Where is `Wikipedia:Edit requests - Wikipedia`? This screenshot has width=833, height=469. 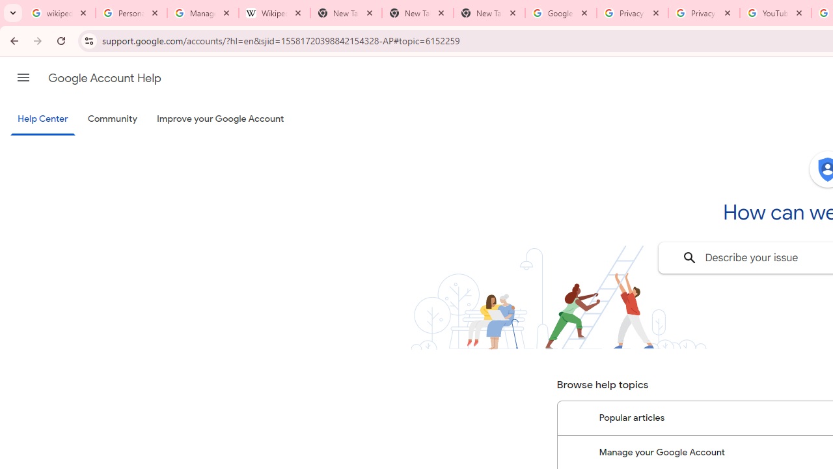
Wikipedia:Edit requests - Wikipedia is located at coordinates (275, 13).